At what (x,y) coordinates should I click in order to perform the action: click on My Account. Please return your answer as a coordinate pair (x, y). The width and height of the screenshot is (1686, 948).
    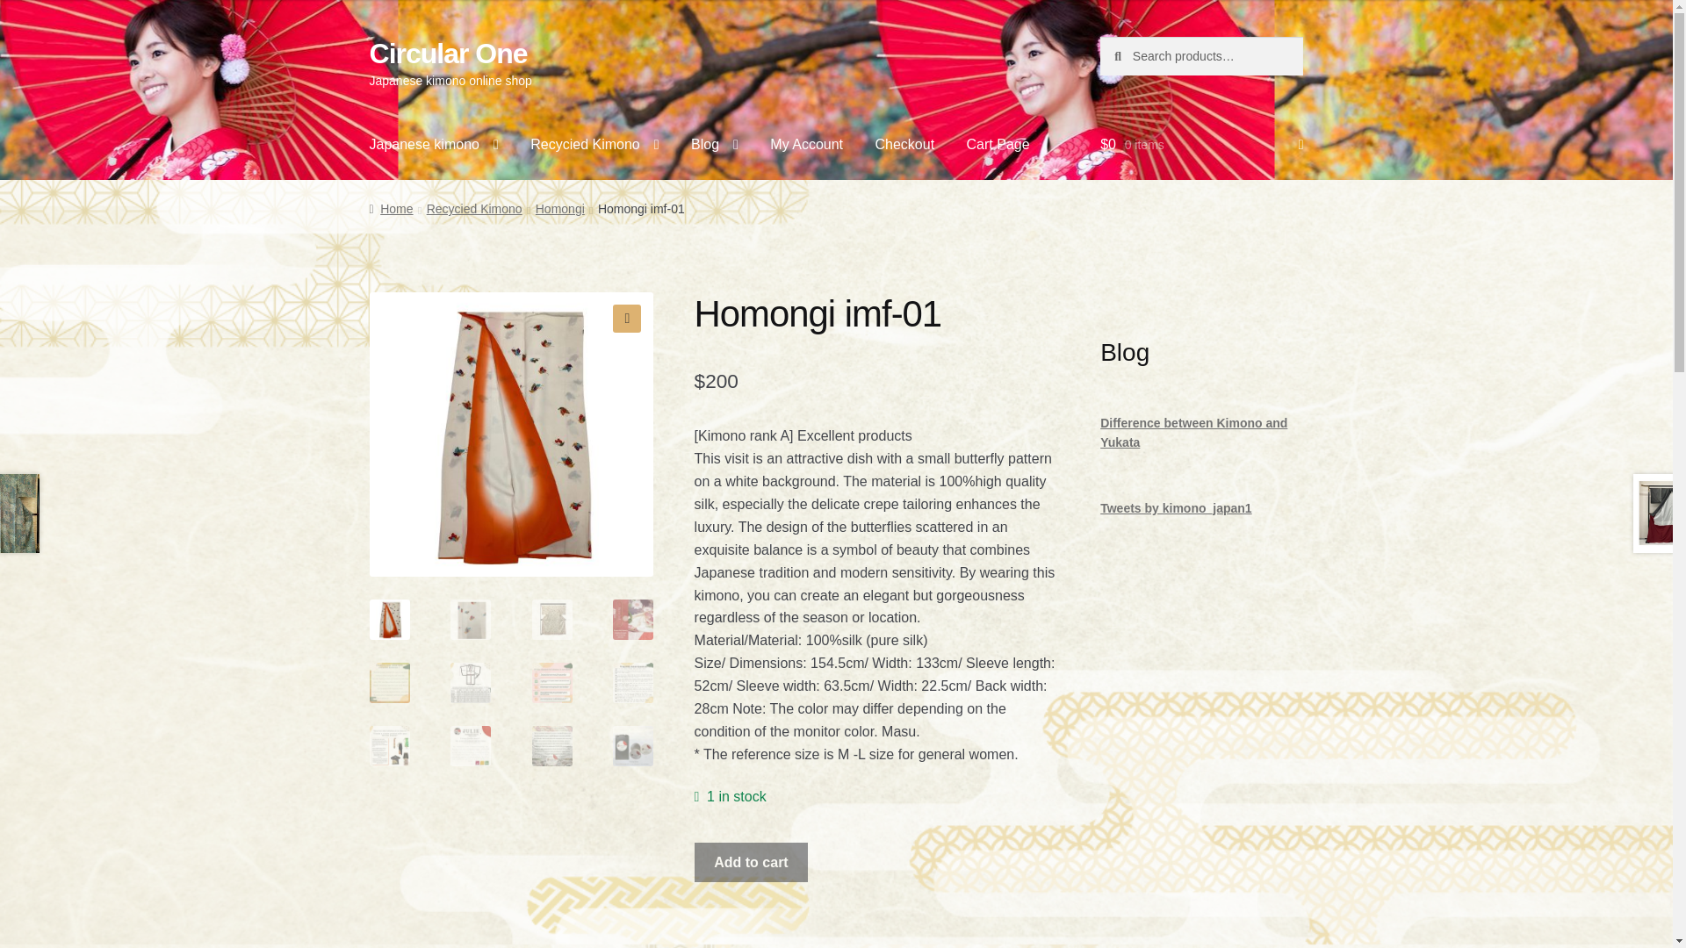
    Looking at the image, I should click on (806, 145).